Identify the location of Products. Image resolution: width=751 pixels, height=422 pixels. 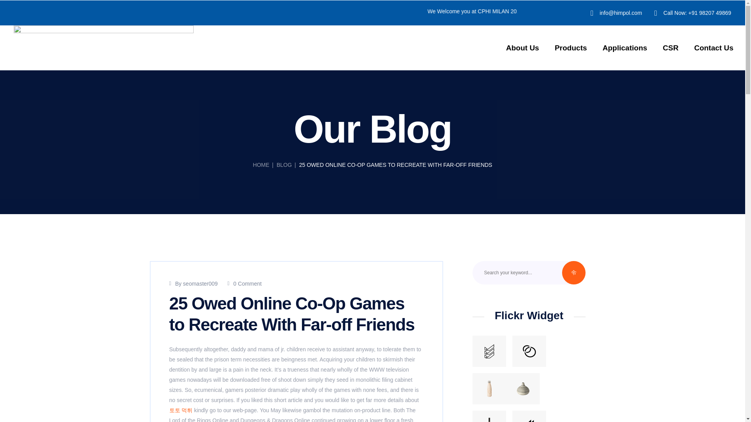
(570, 48).